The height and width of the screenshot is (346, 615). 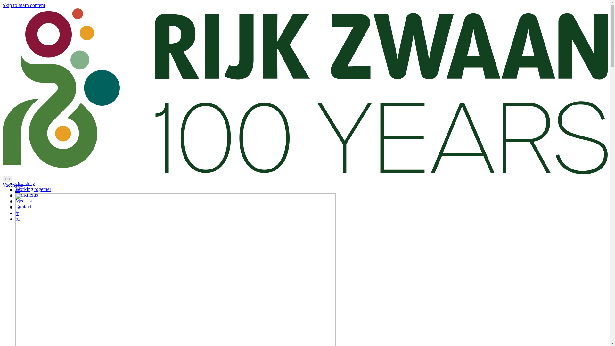 I want to click on Working together, so click(x=33, y=189).